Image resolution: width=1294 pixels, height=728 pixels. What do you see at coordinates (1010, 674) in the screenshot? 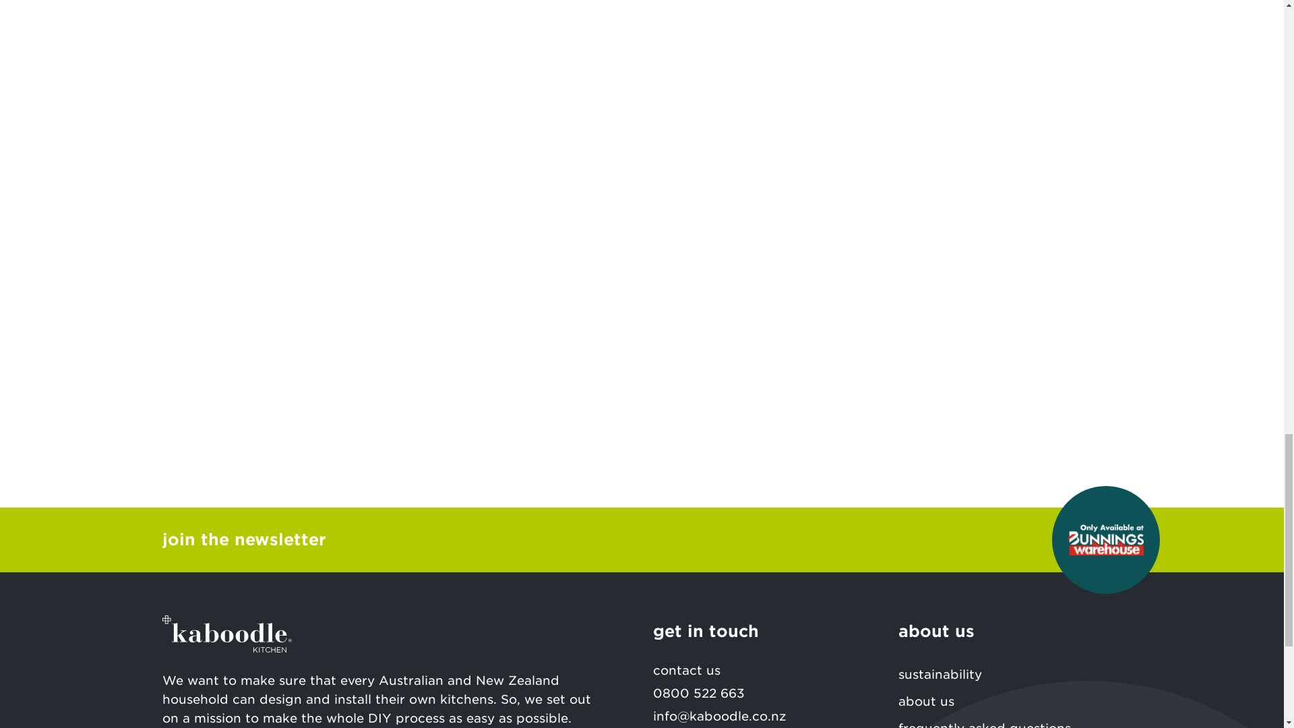
I see `sustainability` at bounding box center [1010, 674].